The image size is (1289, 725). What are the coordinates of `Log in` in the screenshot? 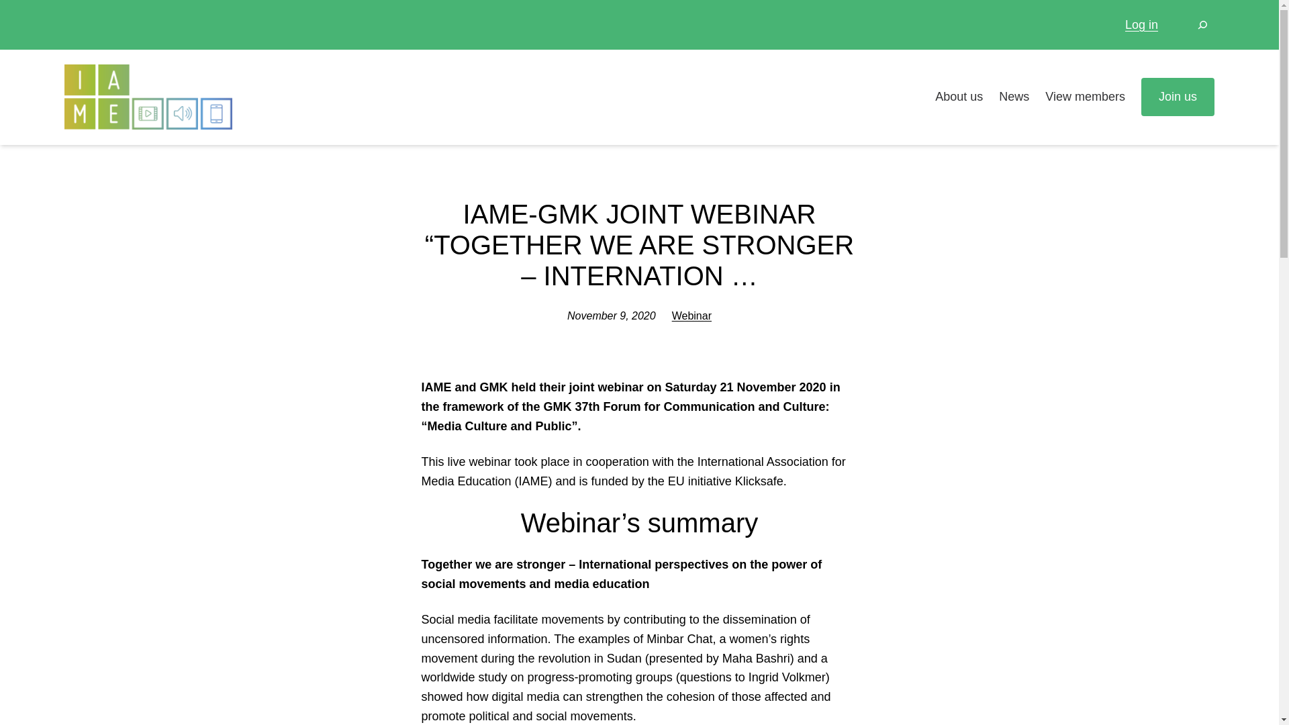 It's located at (1141, 24).